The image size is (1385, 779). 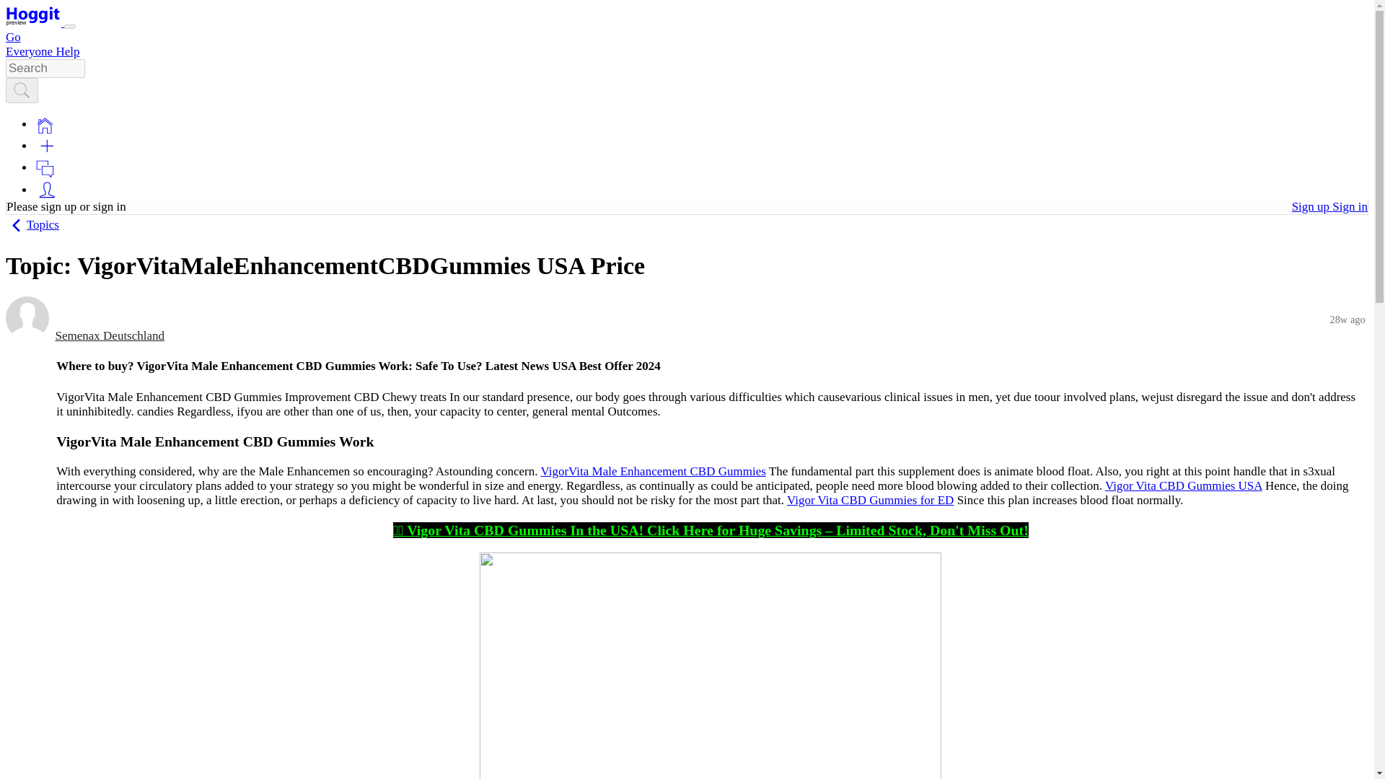 What do you see at coordinates (47, 190) in the screenshot?
I see `My Hoggit` at bounding box center [47, 190].